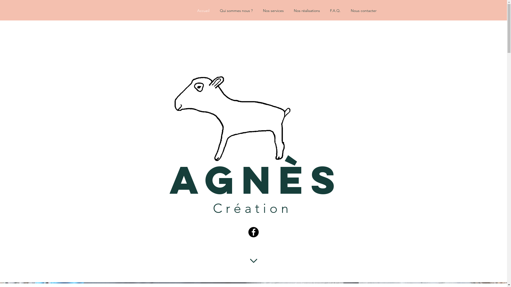 This screenshot has height=287, width=511. I want to click on Nos services, so click(276, 11).